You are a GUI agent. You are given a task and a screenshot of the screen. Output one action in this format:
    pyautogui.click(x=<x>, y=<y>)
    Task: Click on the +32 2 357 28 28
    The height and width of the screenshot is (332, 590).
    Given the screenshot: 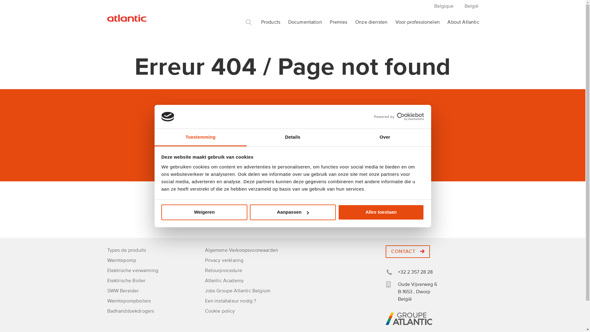 What is the action you would take?
    pyautogui.click(x=409, y=272)
    